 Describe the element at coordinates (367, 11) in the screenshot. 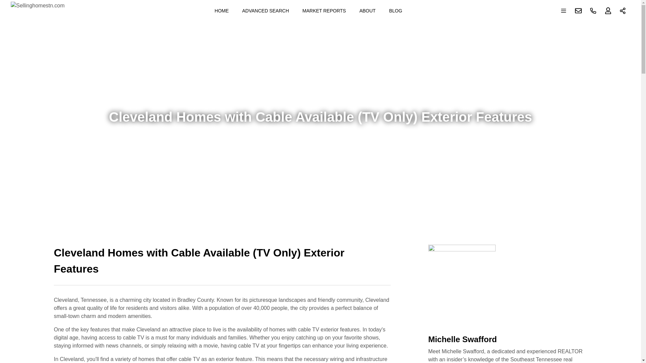

I see `ABOUT` at that location.